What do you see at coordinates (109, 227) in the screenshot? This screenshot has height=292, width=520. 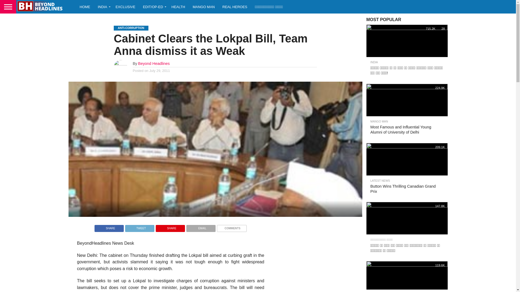 I see `SHARE` at bounding box center [109, 227].